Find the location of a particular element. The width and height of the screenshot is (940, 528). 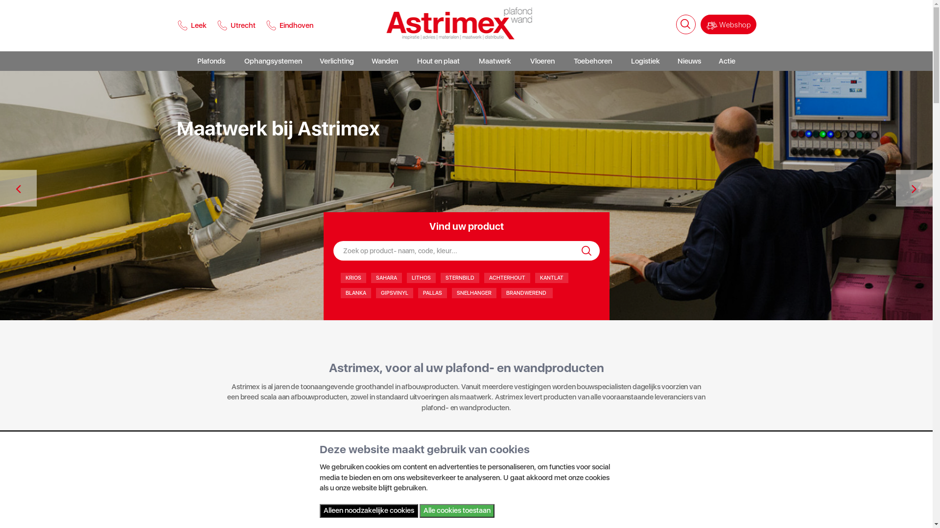

BRANDWEREND  is located at coordinates (527, 293).